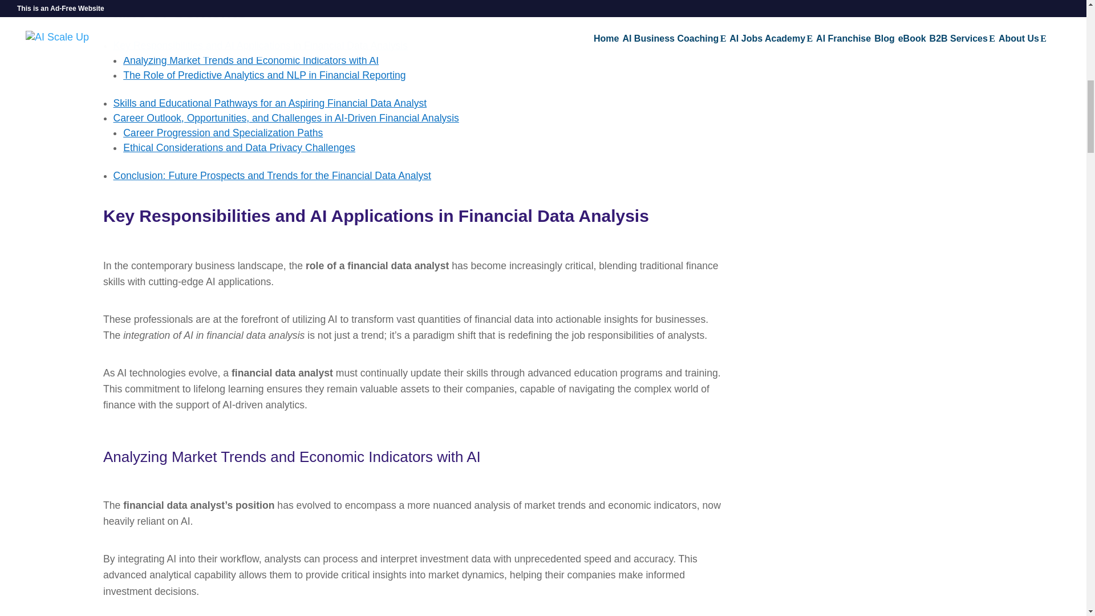  Describe the element at coordinates (222, 132) in the screenshot. I see `Career Progression and Specialization Paths` at that location.